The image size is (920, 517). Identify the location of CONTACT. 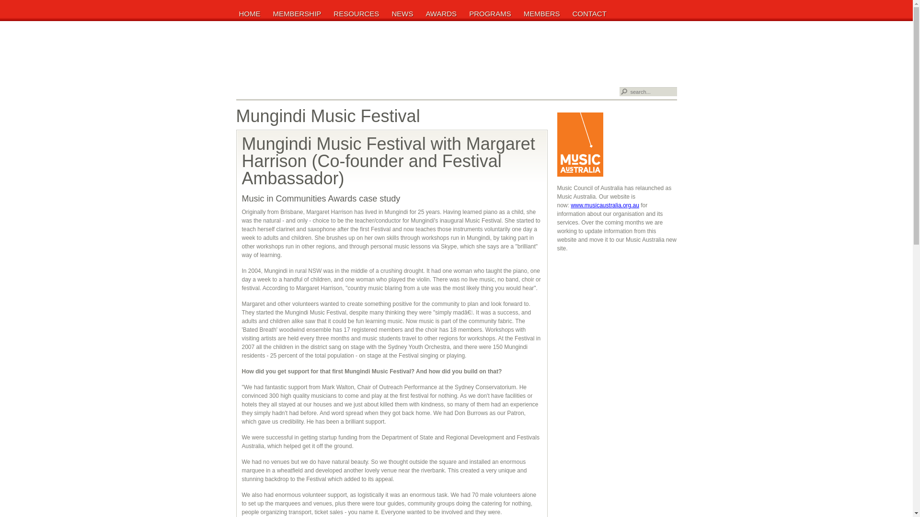
(590, 13).